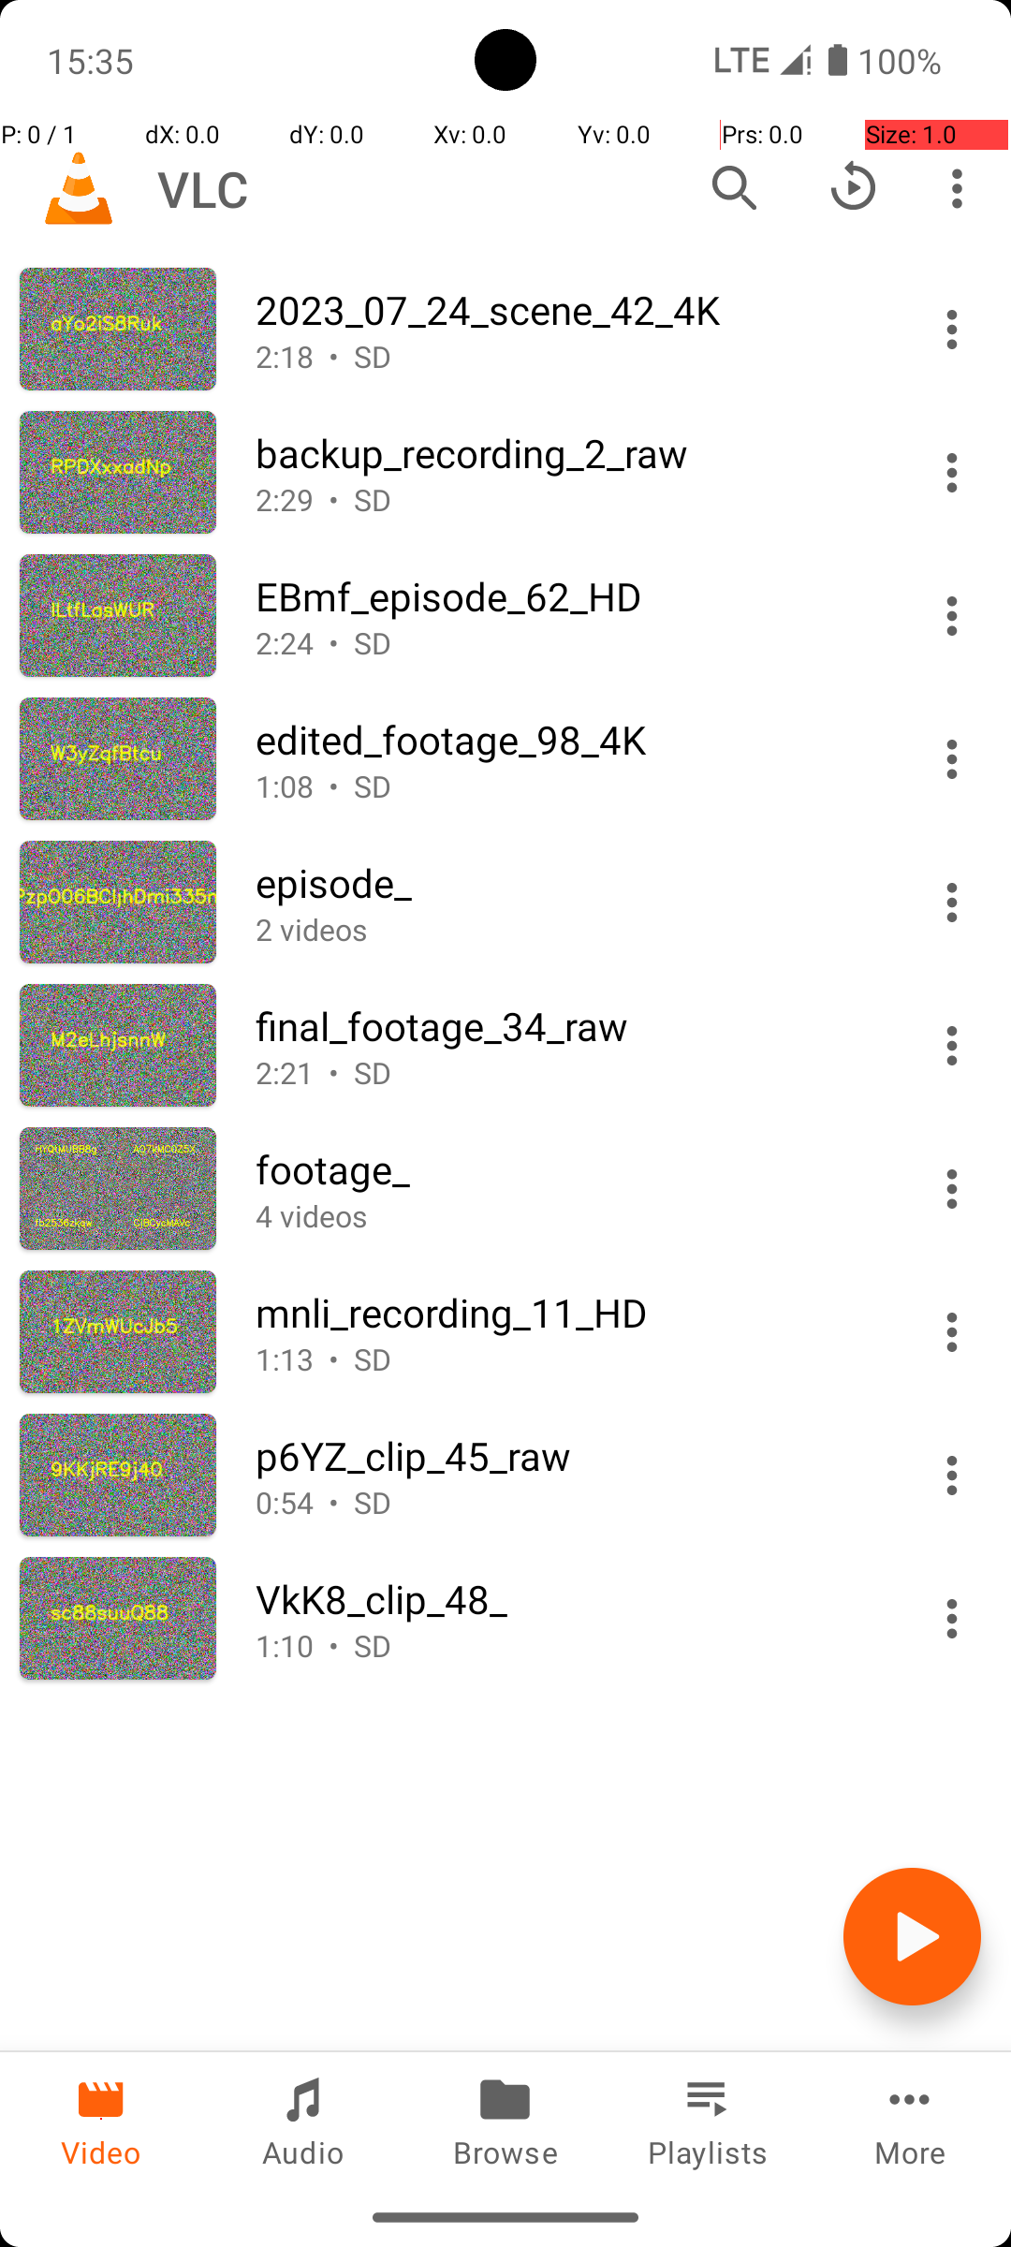 The height and width of the screenshot is (2247, 1011). Describe the element at coordinates (569, 595) in the screenshot. I see `EBmf_episode_62_HD` at that location.